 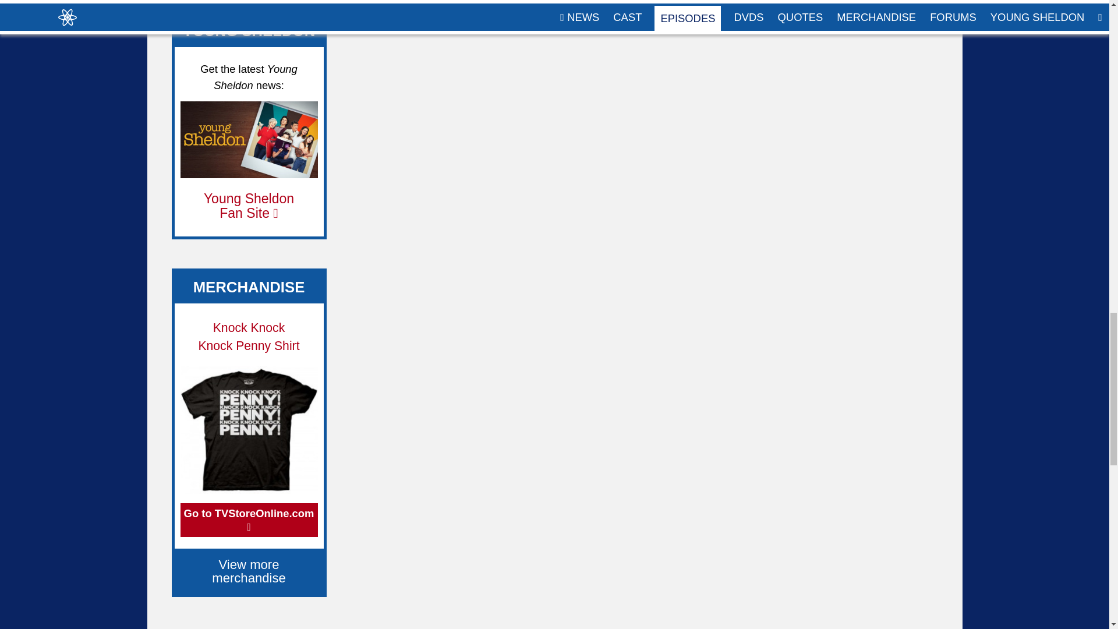 I want to click on Young Sheldon Fan Site , so click(x=248, y=206).